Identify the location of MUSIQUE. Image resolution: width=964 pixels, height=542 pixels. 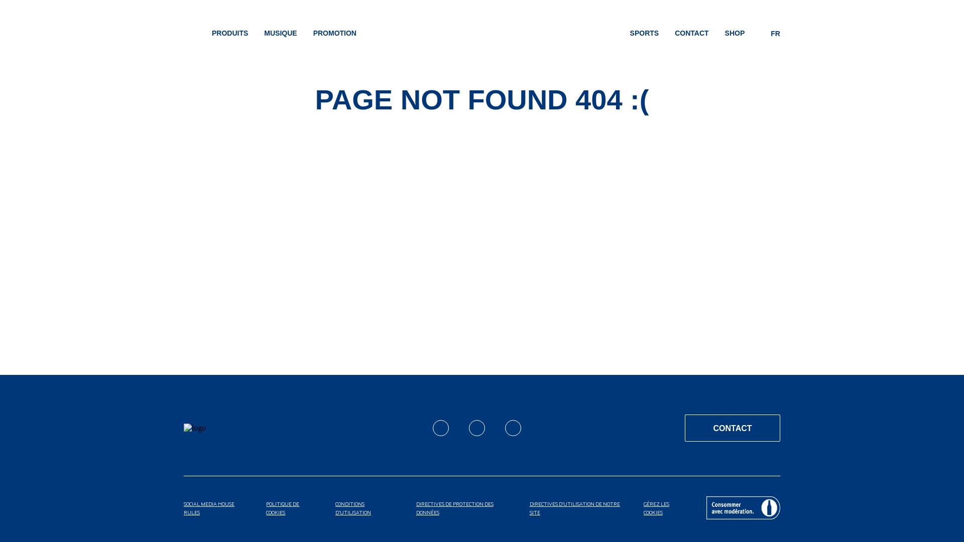
(280, 36).